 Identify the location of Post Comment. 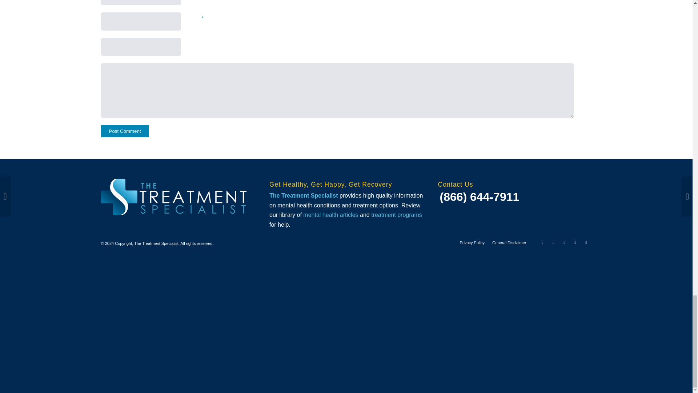
(125, 131).